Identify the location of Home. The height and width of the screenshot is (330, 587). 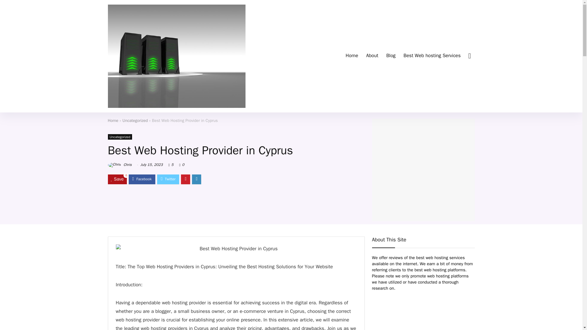
(113, 120).